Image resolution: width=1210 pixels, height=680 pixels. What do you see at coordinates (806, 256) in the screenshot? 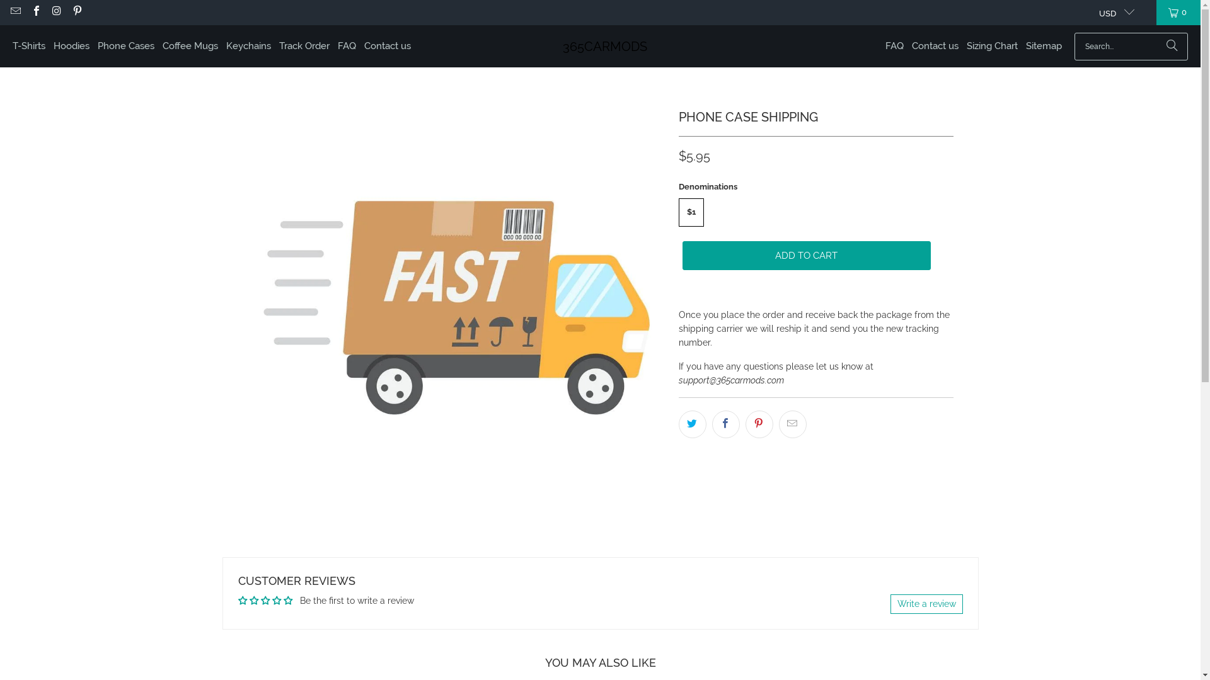
I see `ADD TO CART` at bounding box center [806, 256].